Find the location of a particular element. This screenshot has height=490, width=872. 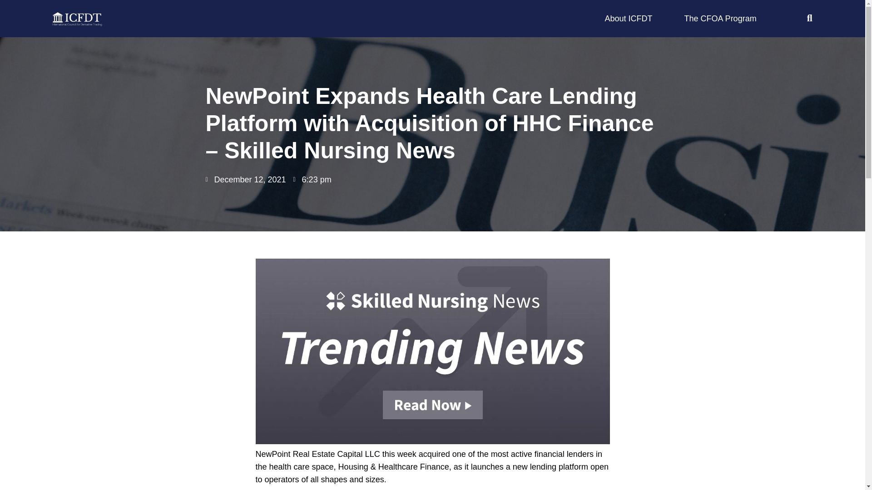

About ICFDT is located at coordinates (629, 19).